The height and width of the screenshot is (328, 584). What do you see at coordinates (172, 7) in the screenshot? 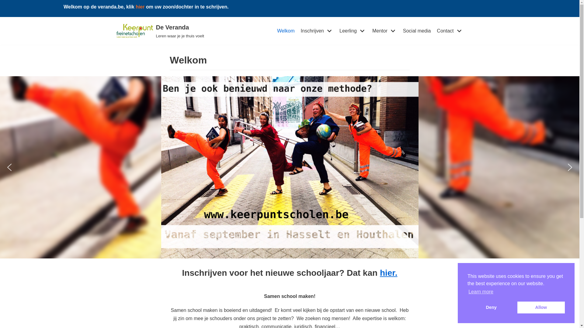
I see `hier` at bounding box center [172, 7].